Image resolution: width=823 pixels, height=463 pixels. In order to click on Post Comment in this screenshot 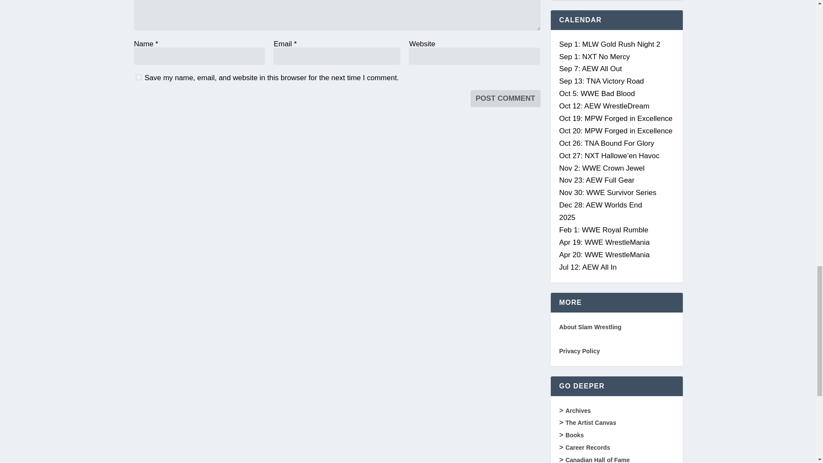, I will do `click(506, 98)`.